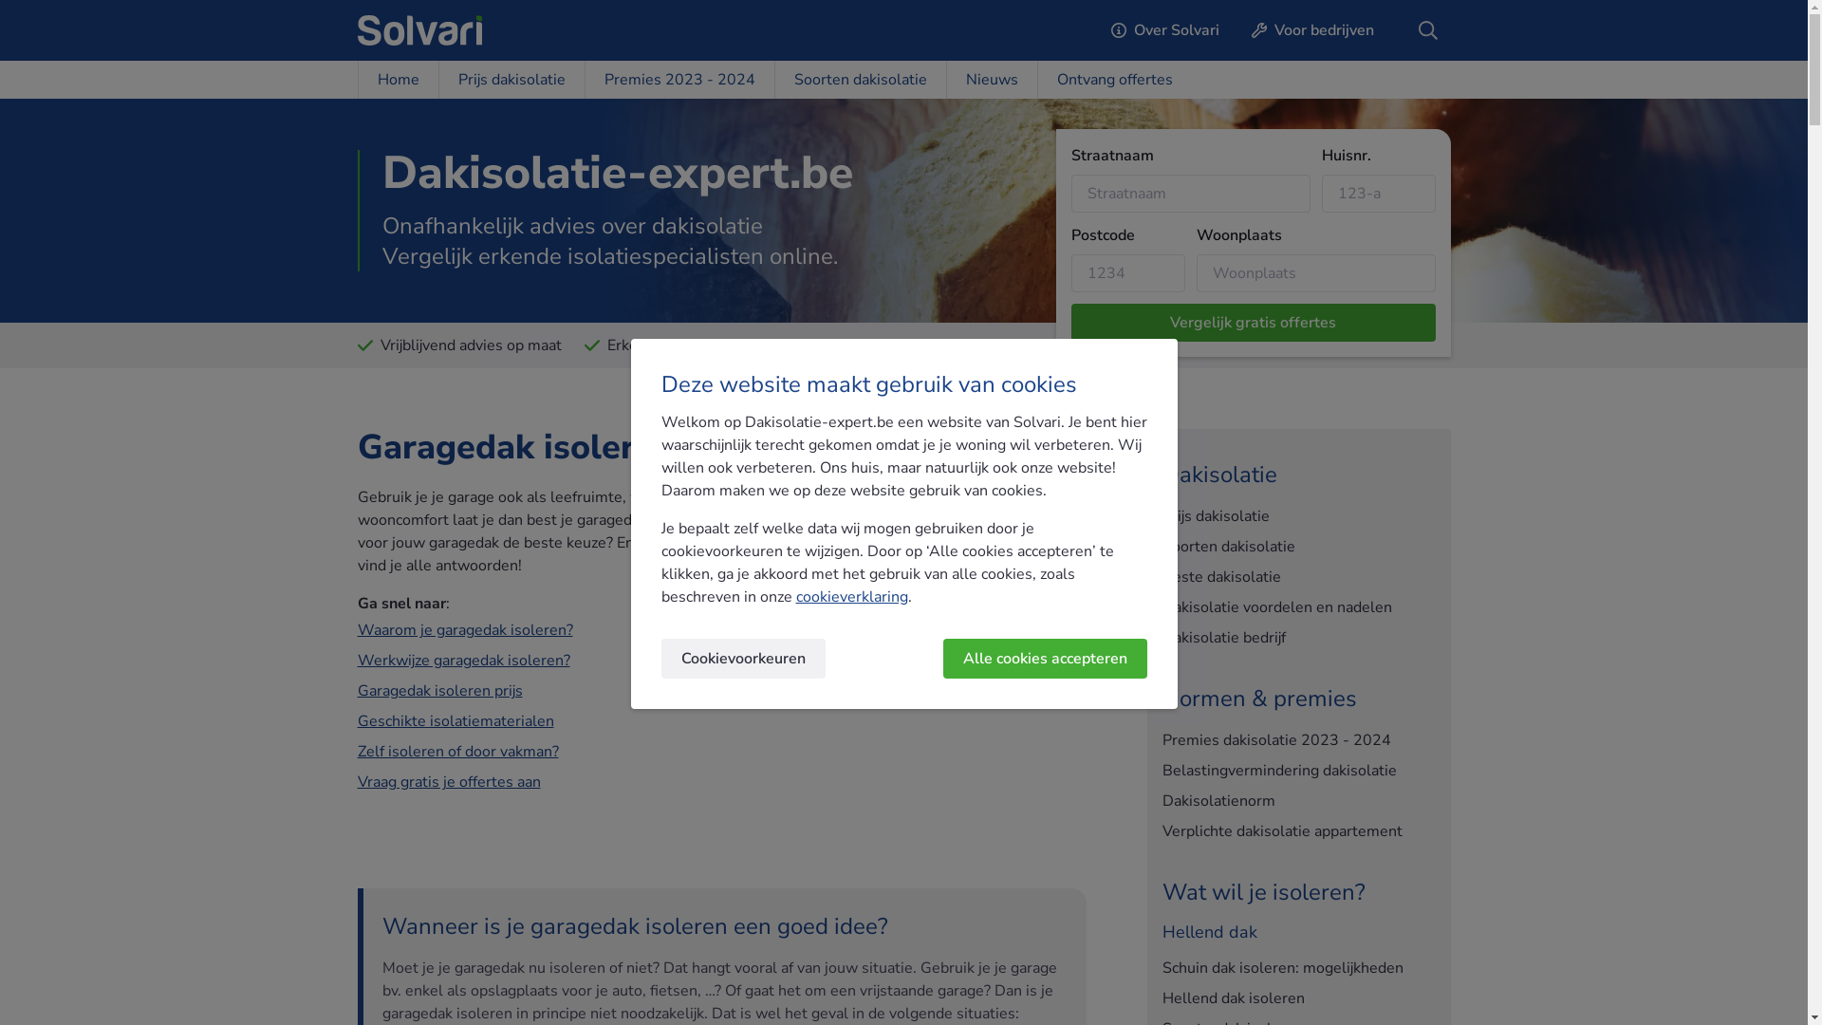  Describe the element at coordinates (397, 80) in the screenshot. I see `Home` at that location.